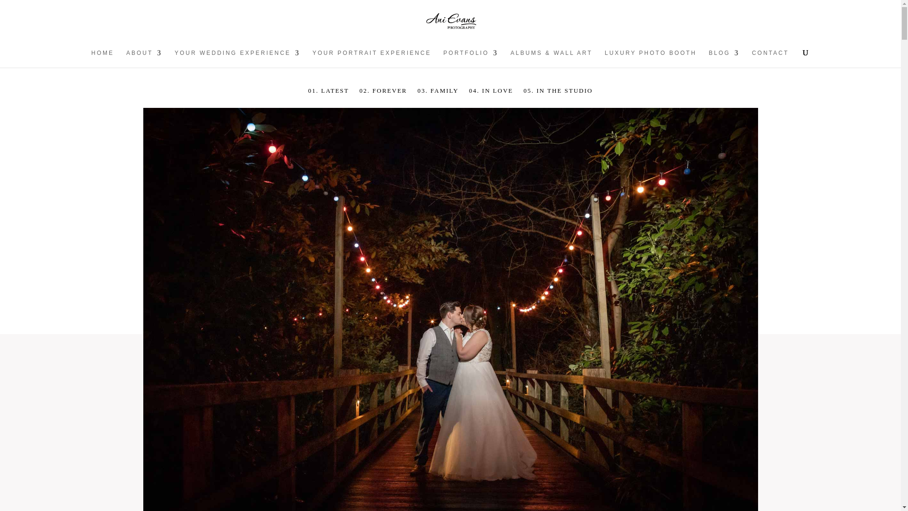  Describe the element at coordinates (471, 58) in the screenshot. I see `PORTFOLIO` at that location.